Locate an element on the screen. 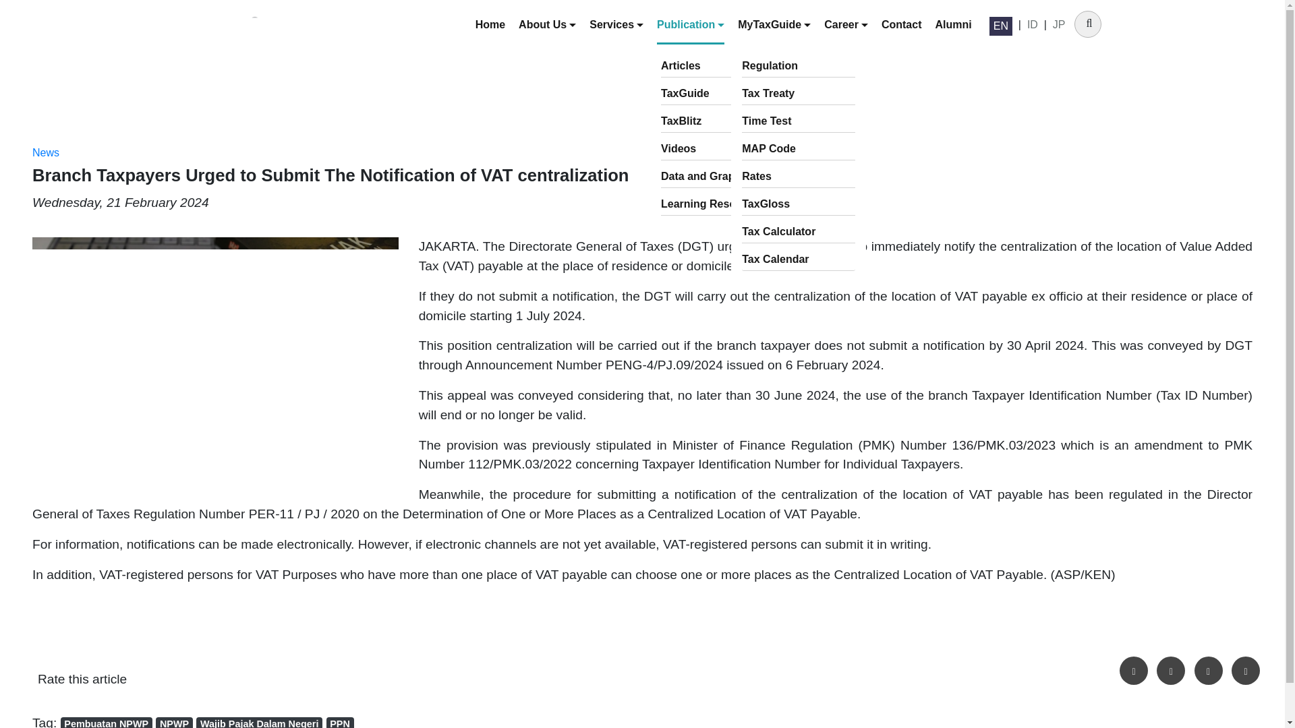 The height and width of the screenshot is (728, 1295). Services is located at coordinates (616, 25).